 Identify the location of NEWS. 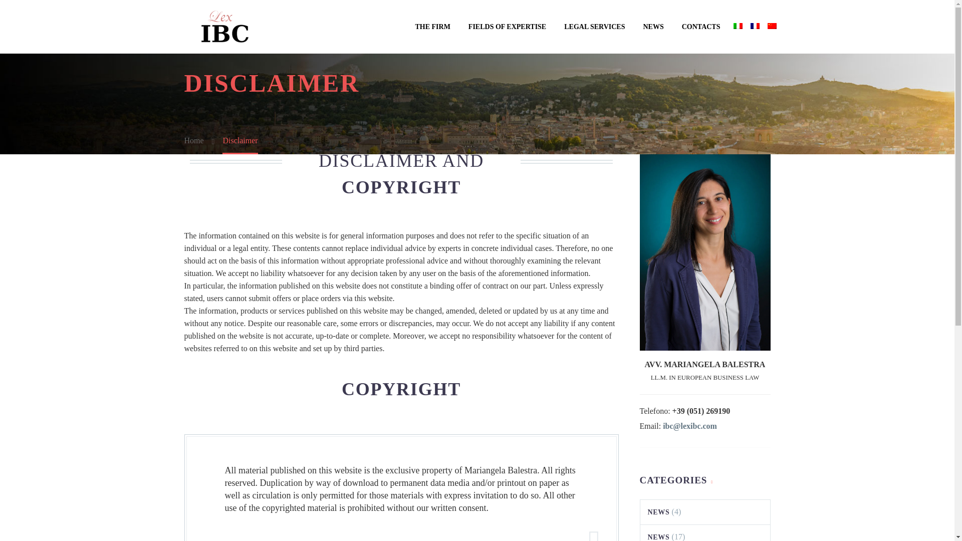
(652, 27).